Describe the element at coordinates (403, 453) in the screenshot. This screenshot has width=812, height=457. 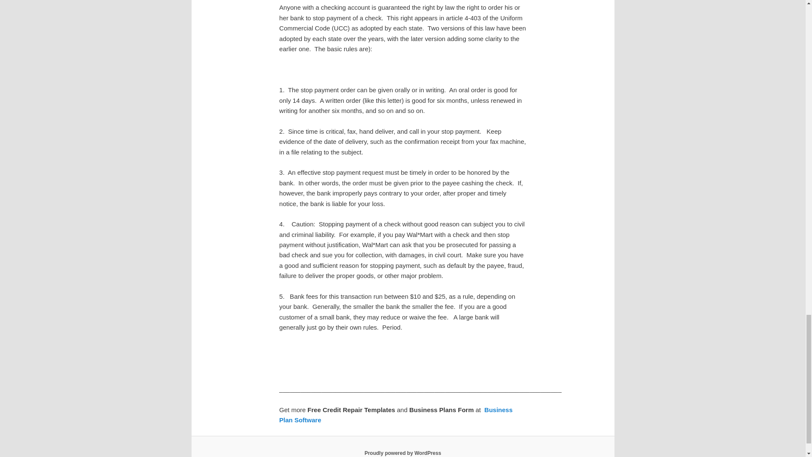
I see `Semantic Personal Publishing Platform` at that location.